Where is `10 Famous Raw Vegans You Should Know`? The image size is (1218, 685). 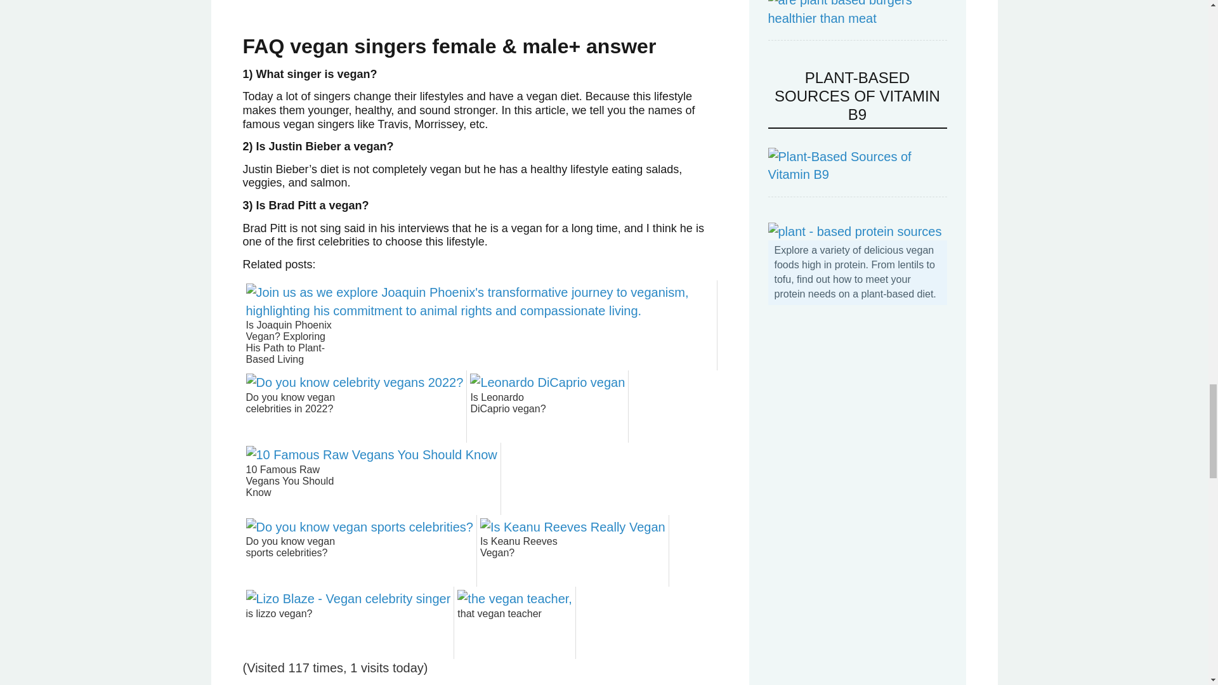 10 Famous Raw Vegans You Should Know is located at coordinates (293, 488).